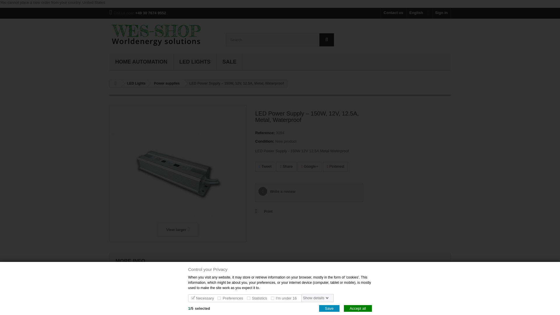 The width and height of the screenshot is (560, 315). I want to click on Share, so click(286, 167).